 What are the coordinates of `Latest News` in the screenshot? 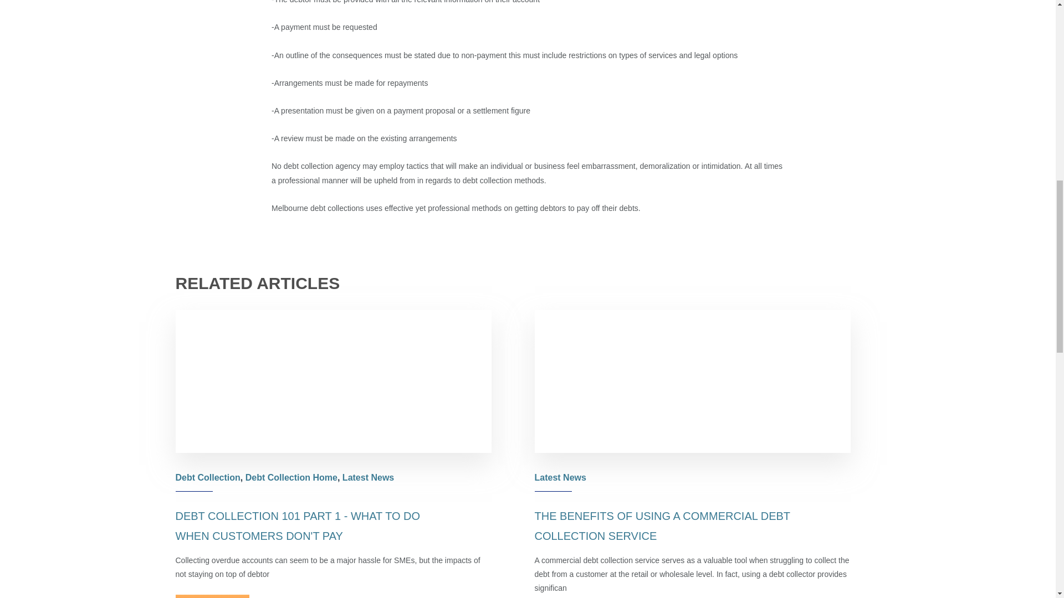 It's located at (560, 478).